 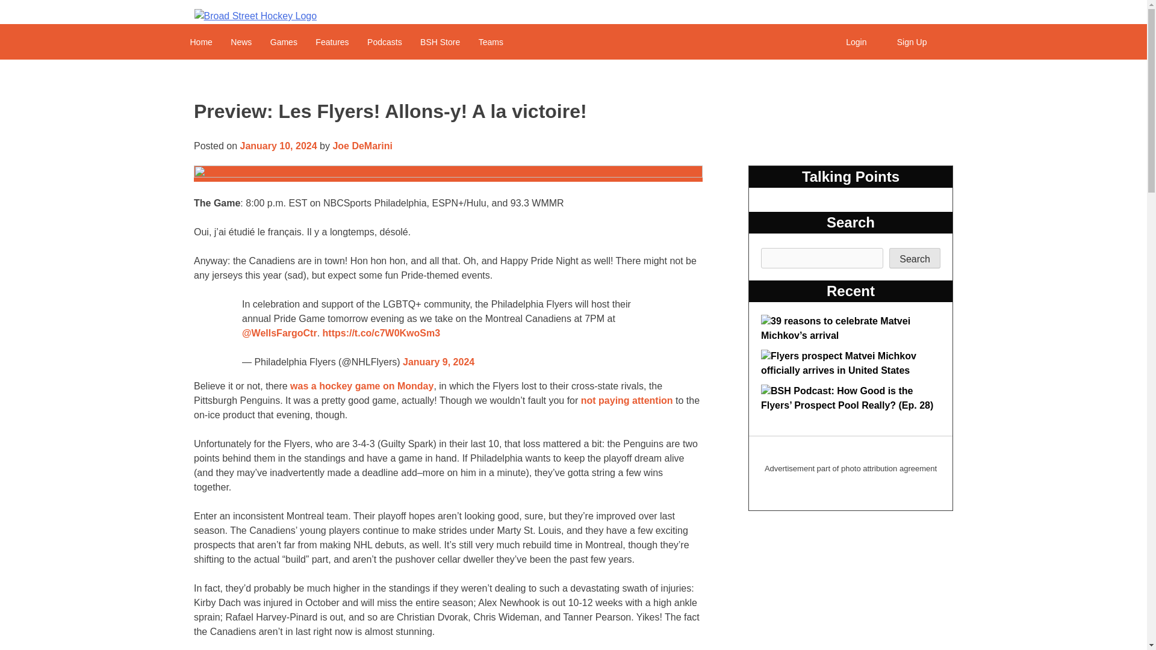 What do you see at coordinates (200, 42) in the screenshot?
I see `Home` at bounding box center [200, 42].